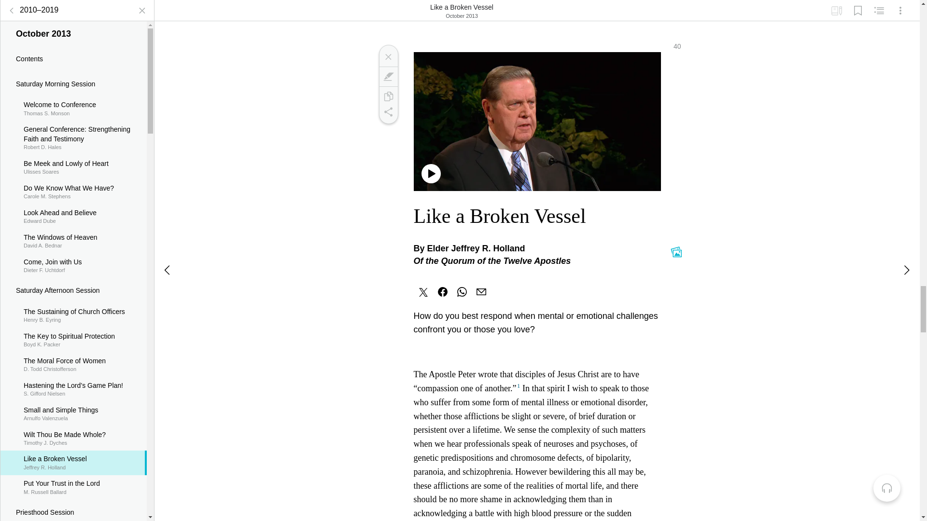  Describe the element at coordinates (73, 51) in the screenshot. I see `Table of Contents` at that location.